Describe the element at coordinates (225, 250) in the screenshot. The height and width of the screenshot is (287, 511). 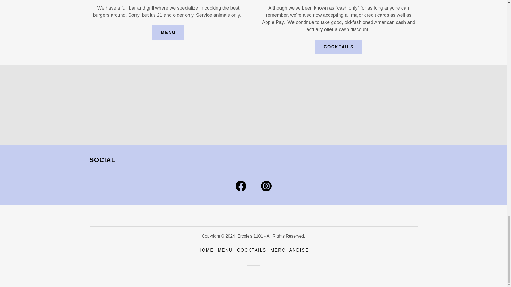
I see `MENU` at that location.